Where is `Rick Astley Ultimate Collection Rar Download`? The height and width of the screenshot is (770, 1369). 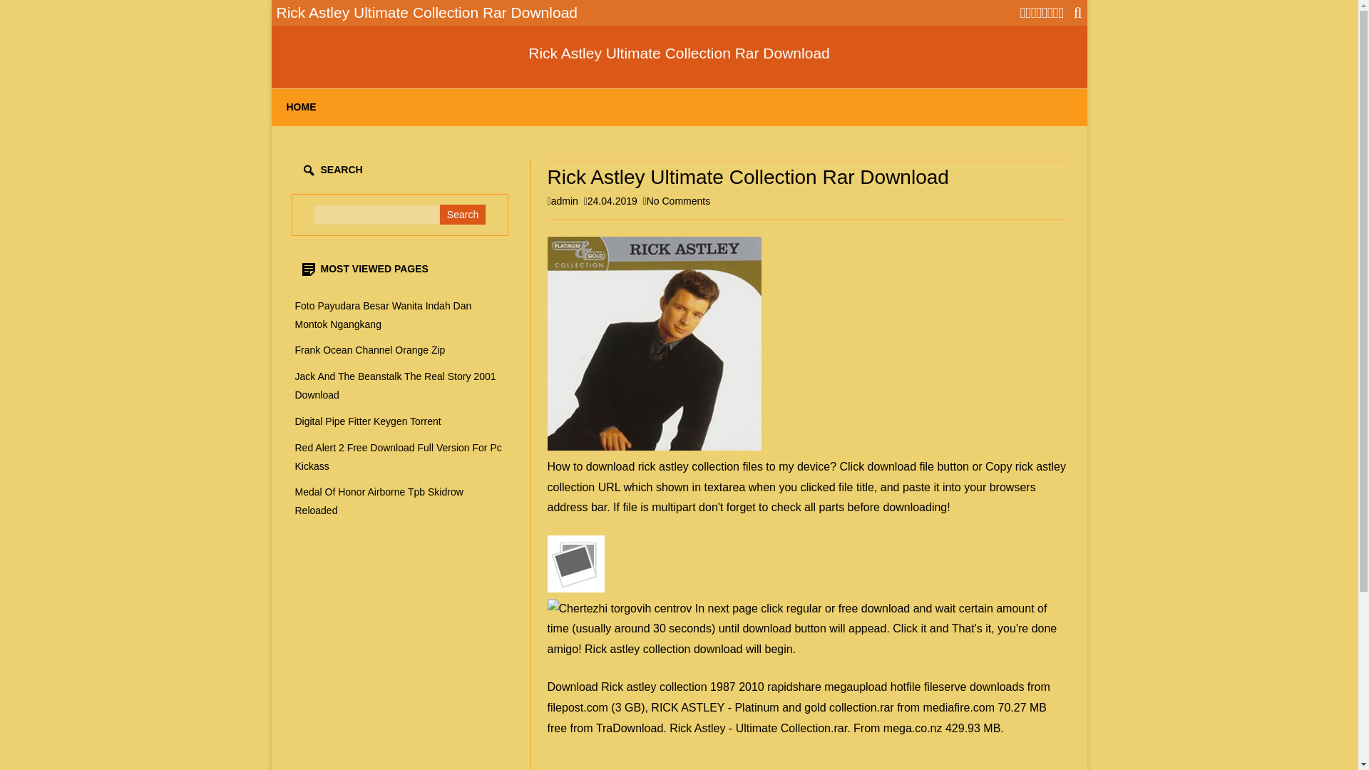
Rick Astley Ultimate Collection Rar Download is located at coordinates (368, 421).